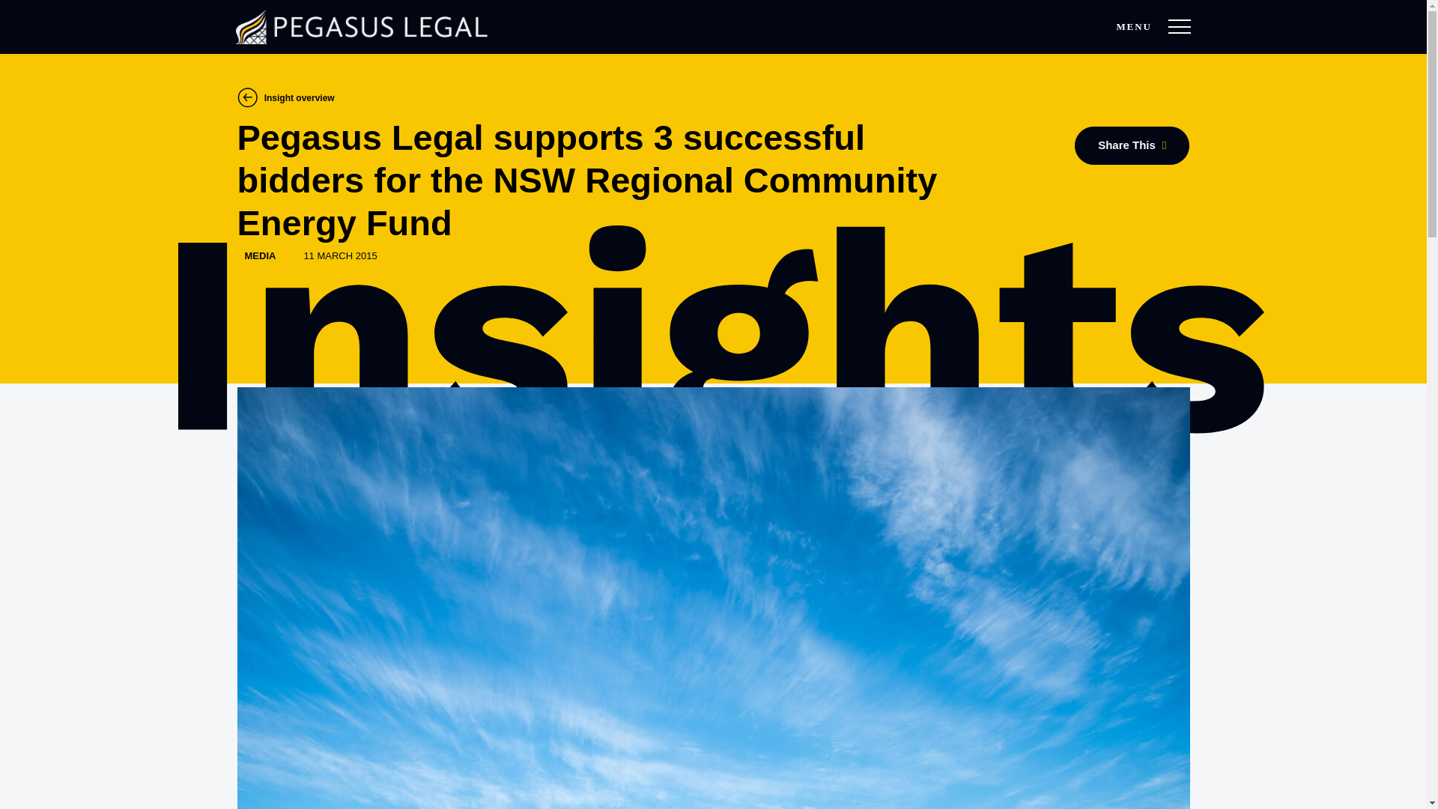 This screenshot has height=809, width=1438. Describe the element at coordinates (1179, 27) in the screenshot. I see `MENU` at that location.